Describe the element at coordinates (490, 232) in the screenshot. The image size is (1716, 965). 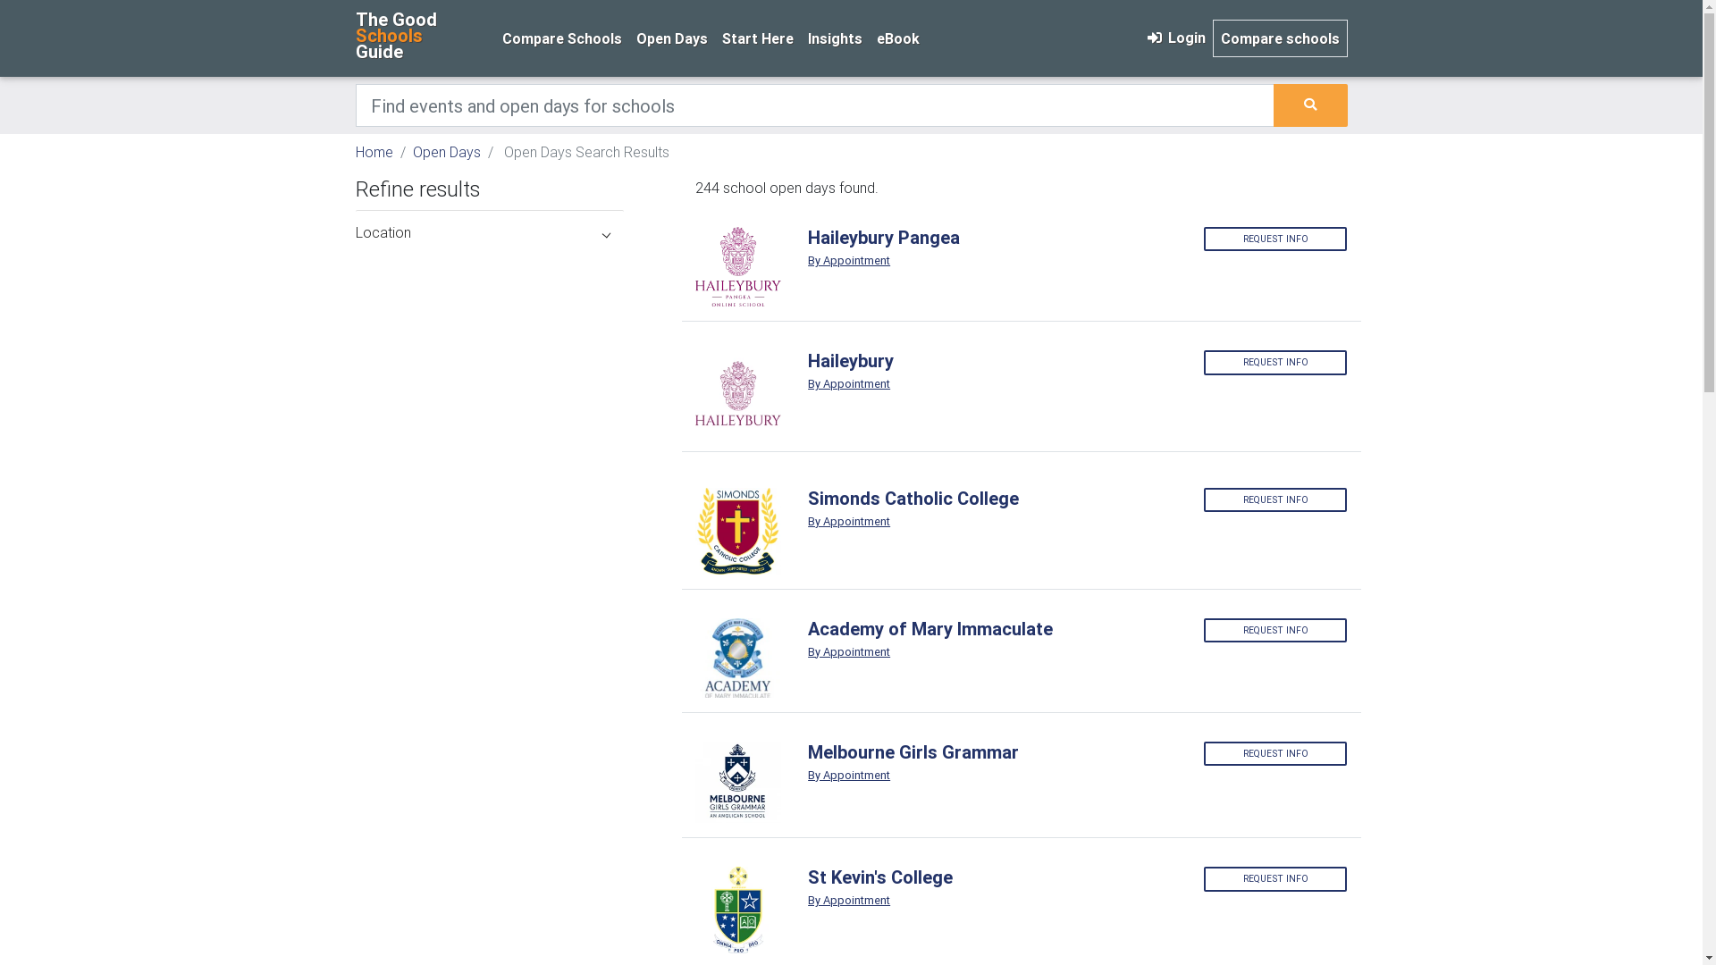
I see `Location` at that location.